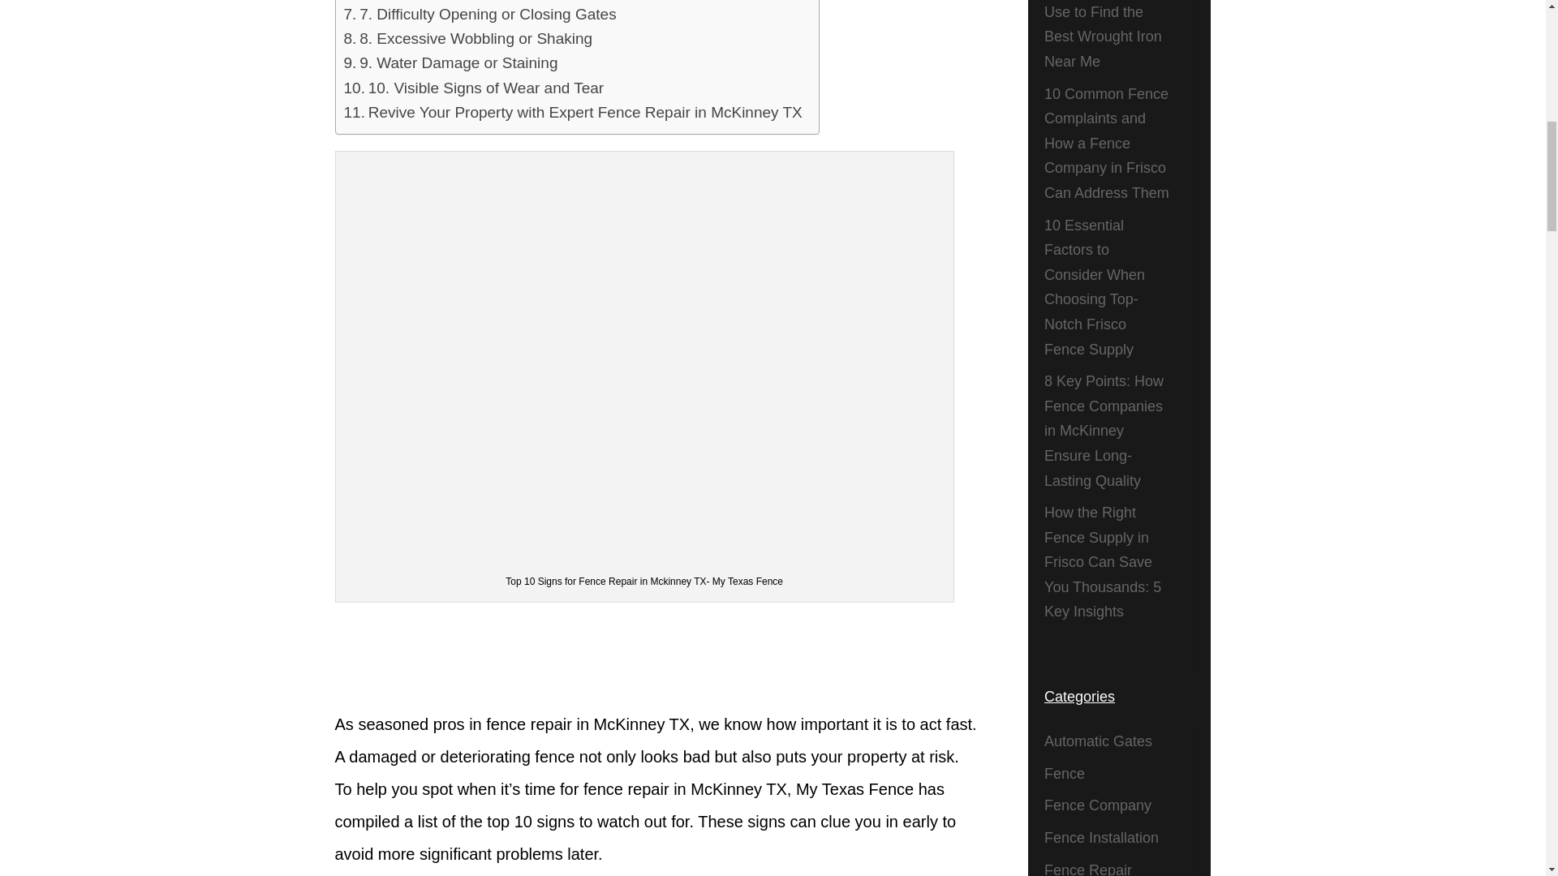  What do you see at coordinates (469, 39) in the screenshot?
I see `8. Excessive Wobbling or Shaking` at bounding box center [469, 39].